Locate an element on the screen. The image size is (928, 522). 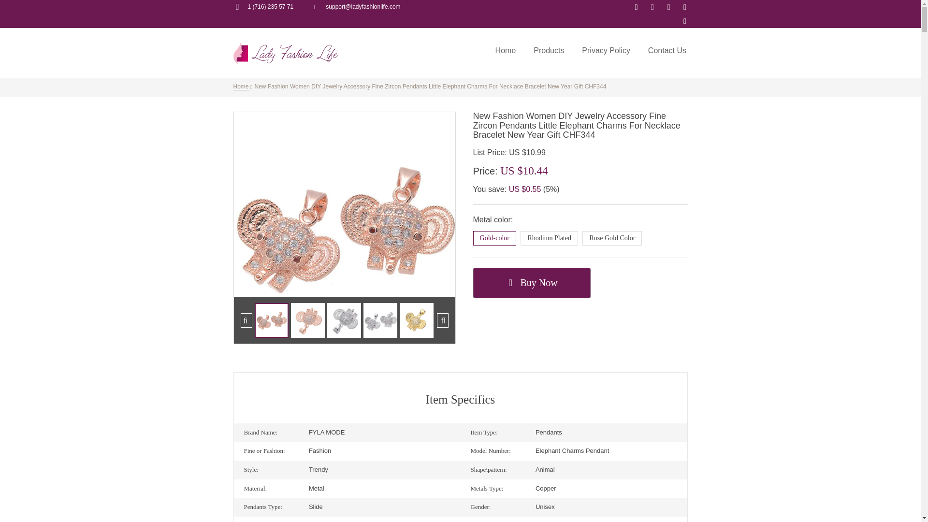
Contact Us is located at coordinates (667, 51).